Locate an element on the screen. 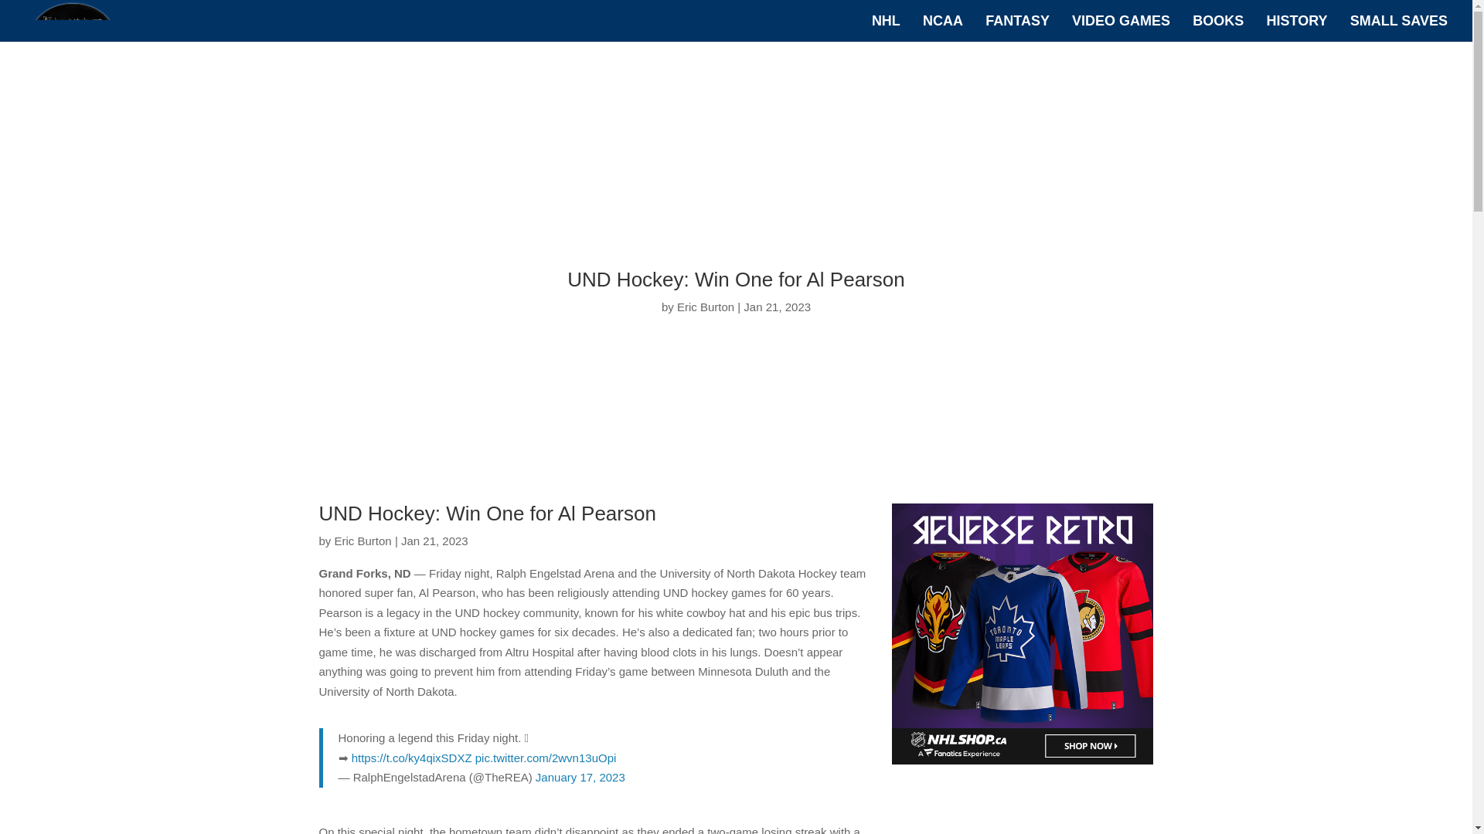  January 17, 2023 is located at coordinates (580, 777).